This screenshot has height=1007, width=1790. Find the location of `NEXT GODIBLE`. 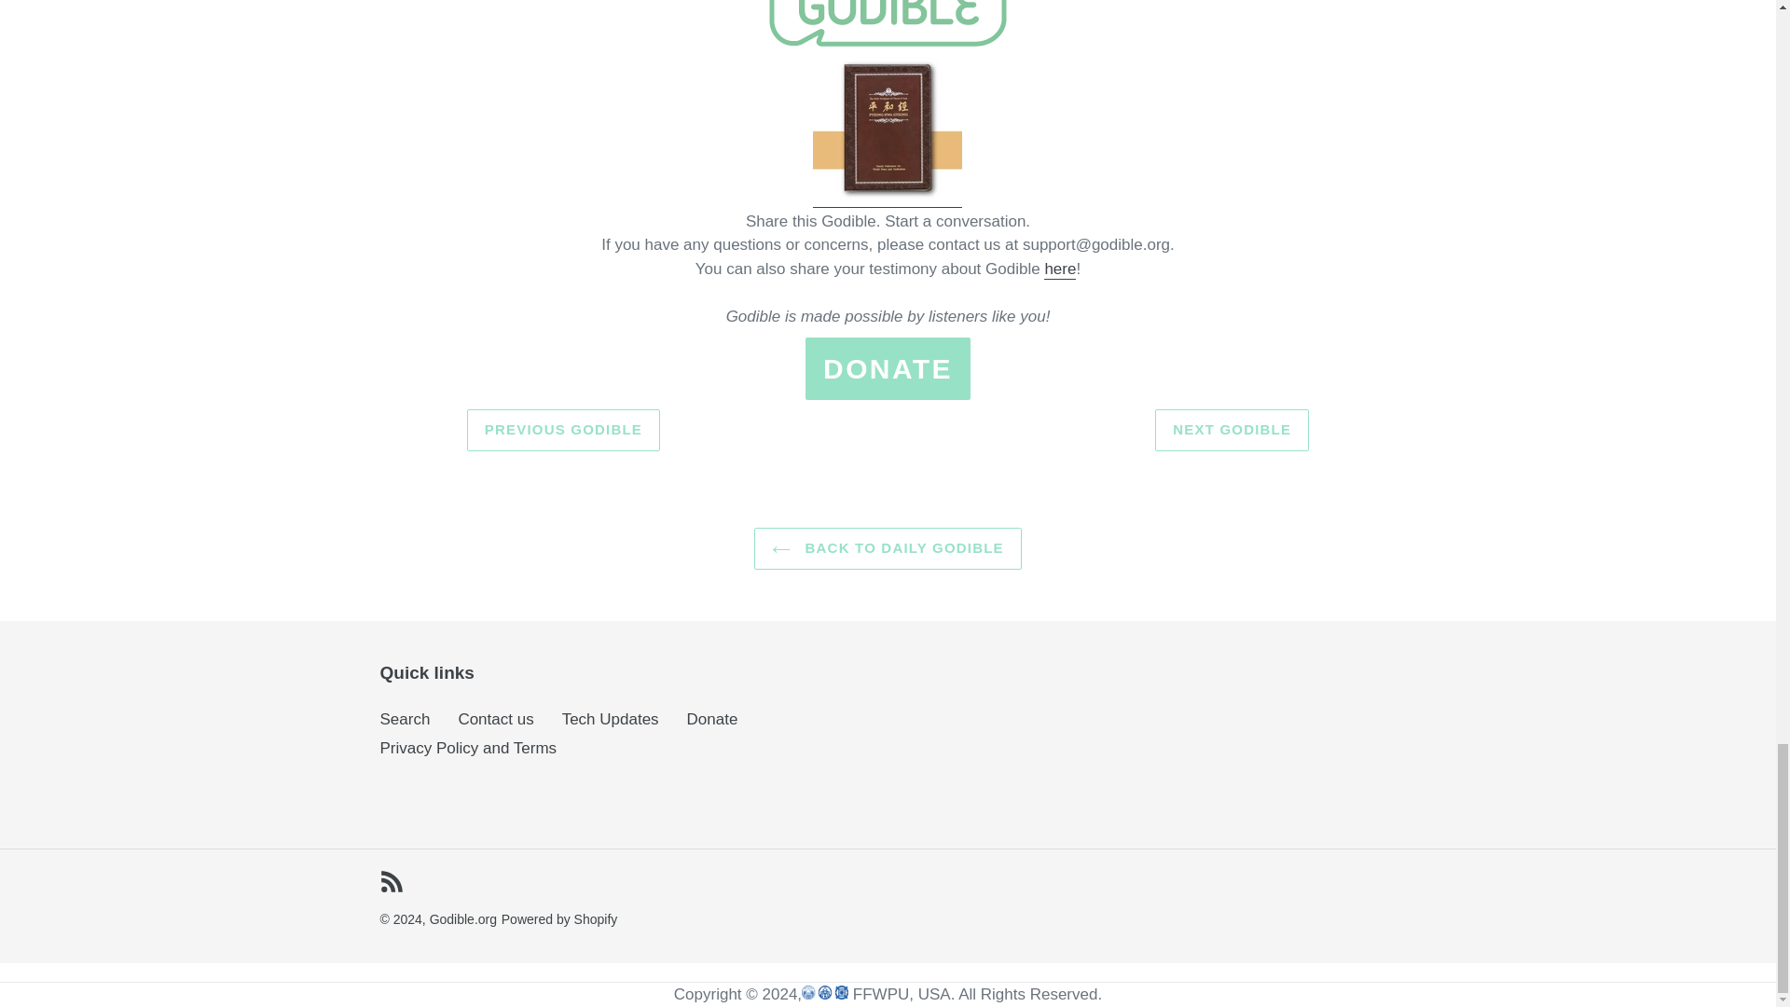

NEXT GODIBLE is located at coordinates (1231, 429).